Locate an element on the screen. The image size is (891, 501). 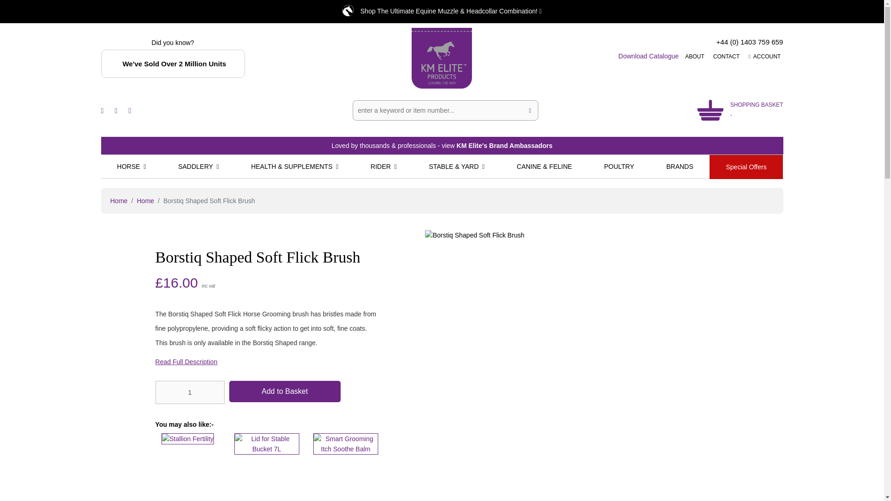
HORSE   is located at coordinates (132, 166).